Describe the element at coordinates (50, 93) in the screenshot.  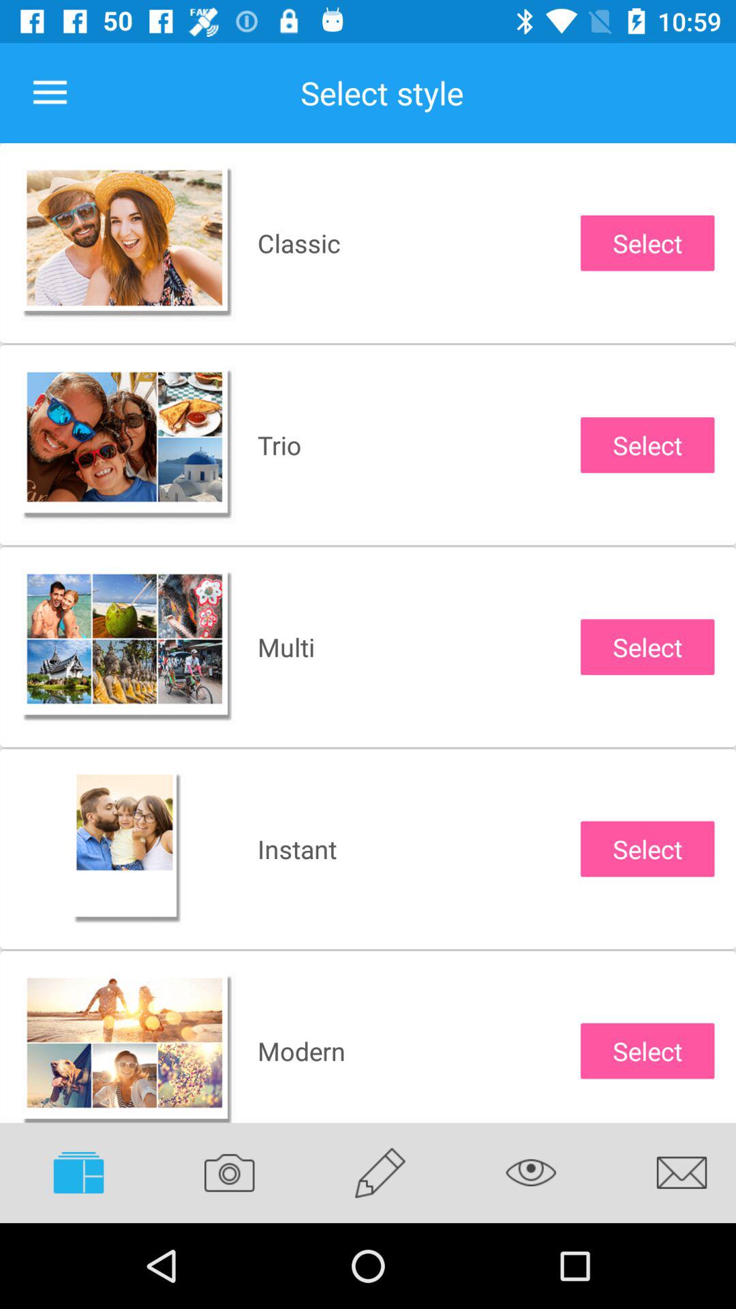
I see `select icon to the left of the select style` at that location.